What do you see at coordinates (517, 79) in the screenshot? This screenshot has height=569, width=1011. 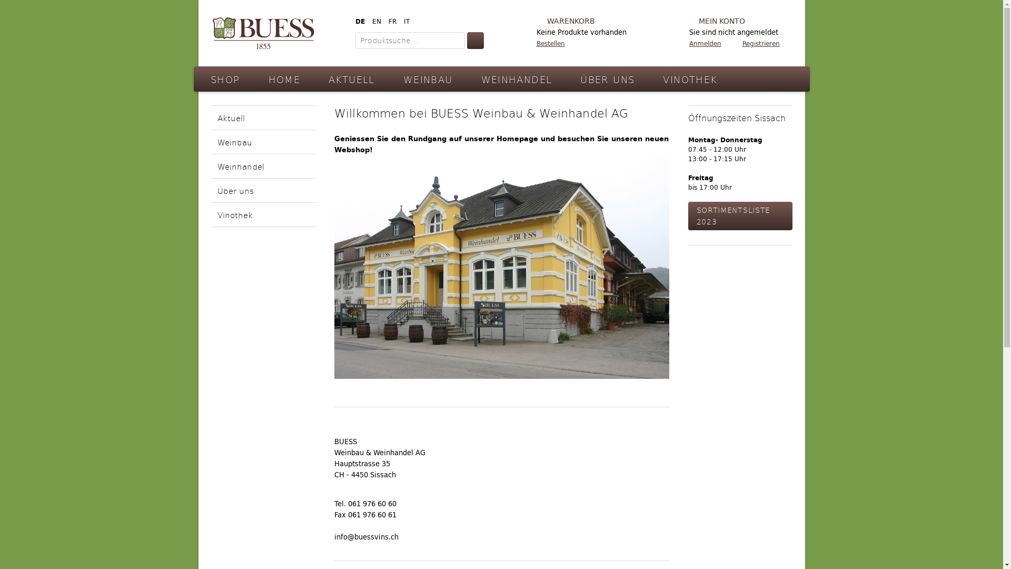 I see `WEINHANDEL` at bounding box center [517, 79].